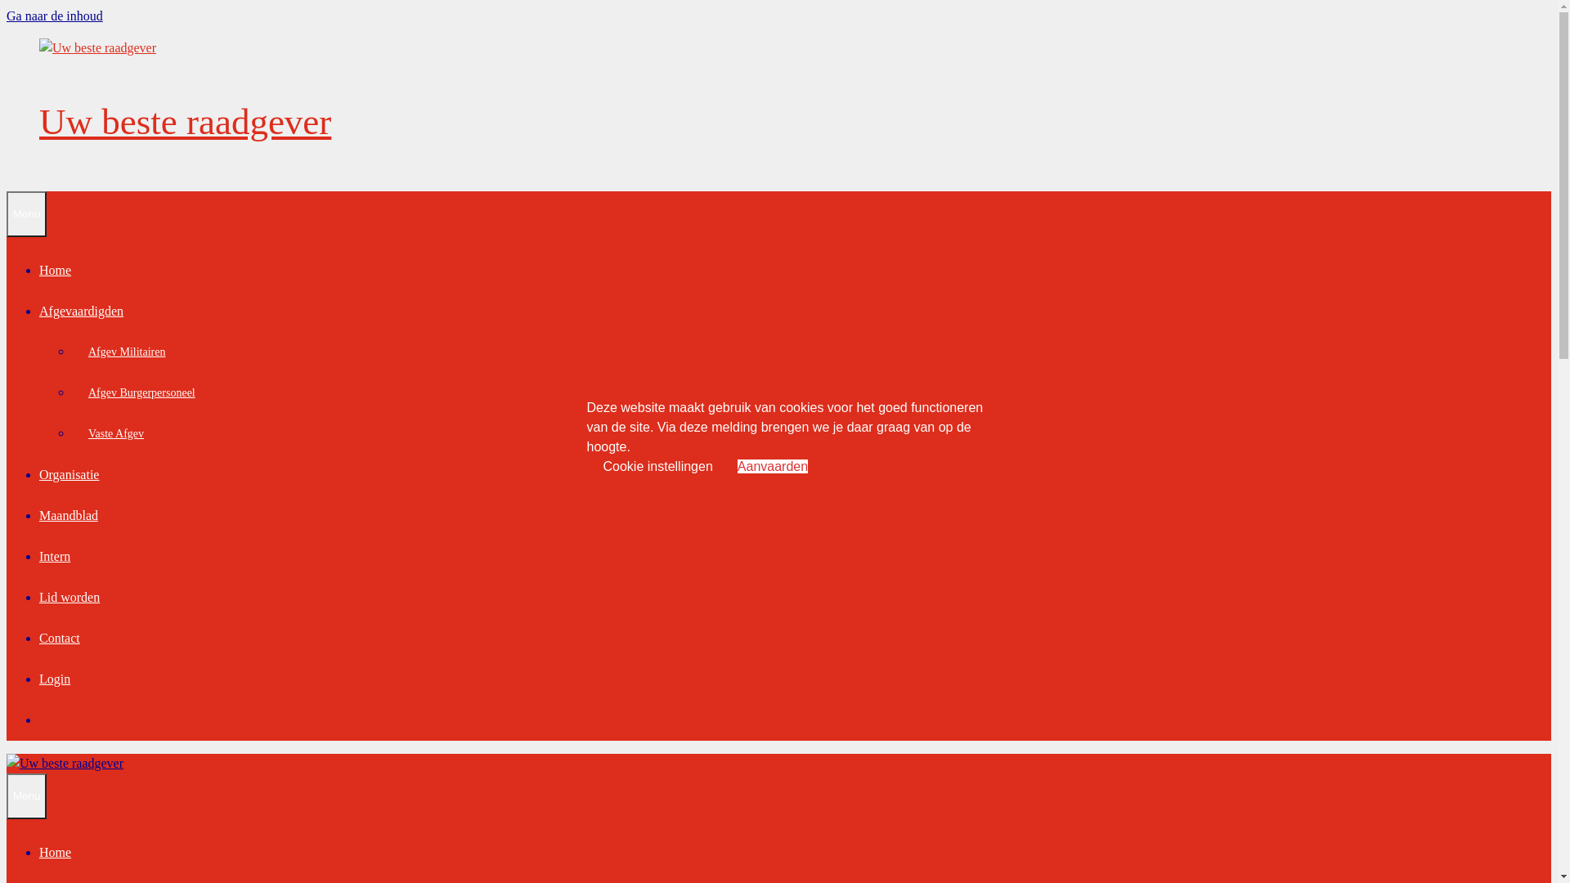 Image resolution: width=1570 pixels, height=883 pixels. What do you see at coordinates (56, 852) in the screenshot?
I see `Home` at bounding box center [56, 852].